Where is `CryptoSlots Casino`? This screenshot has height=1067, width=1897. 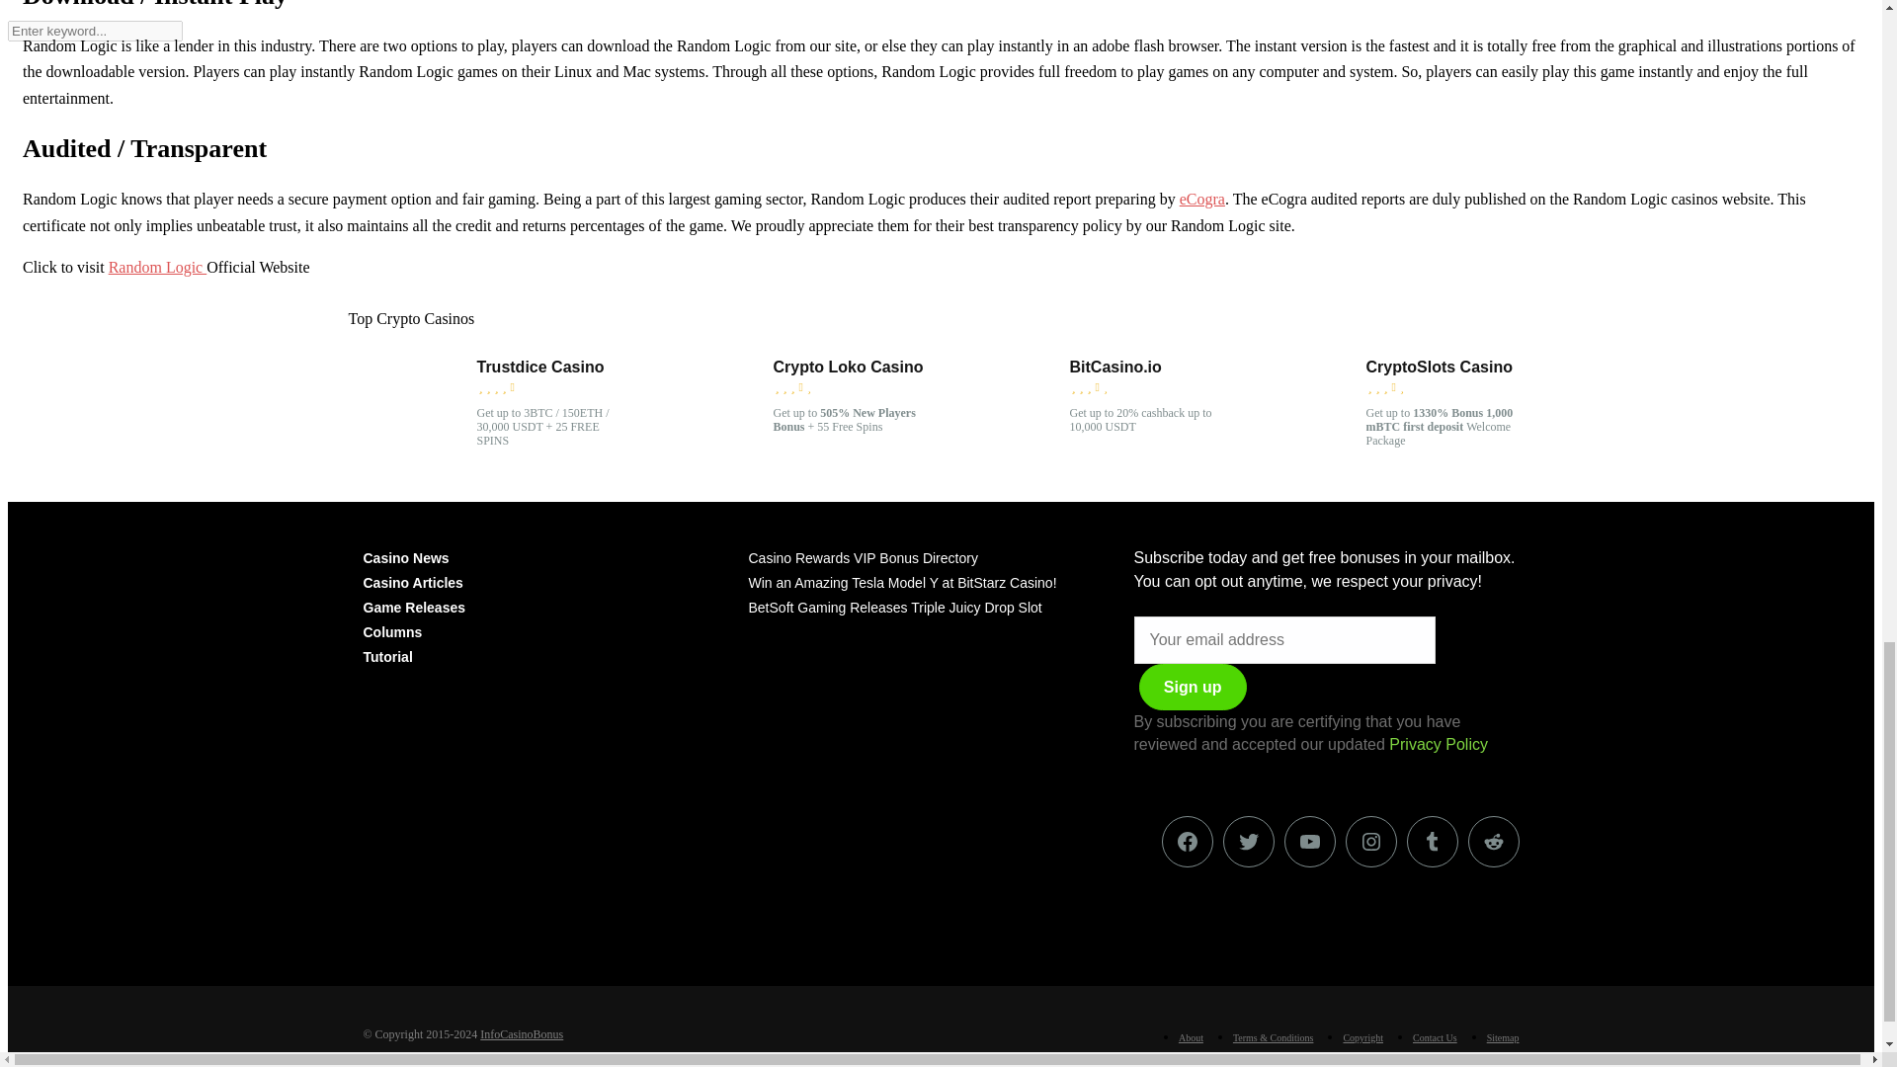
CryptoSlots Casino is located at coordinates (1439, 368).